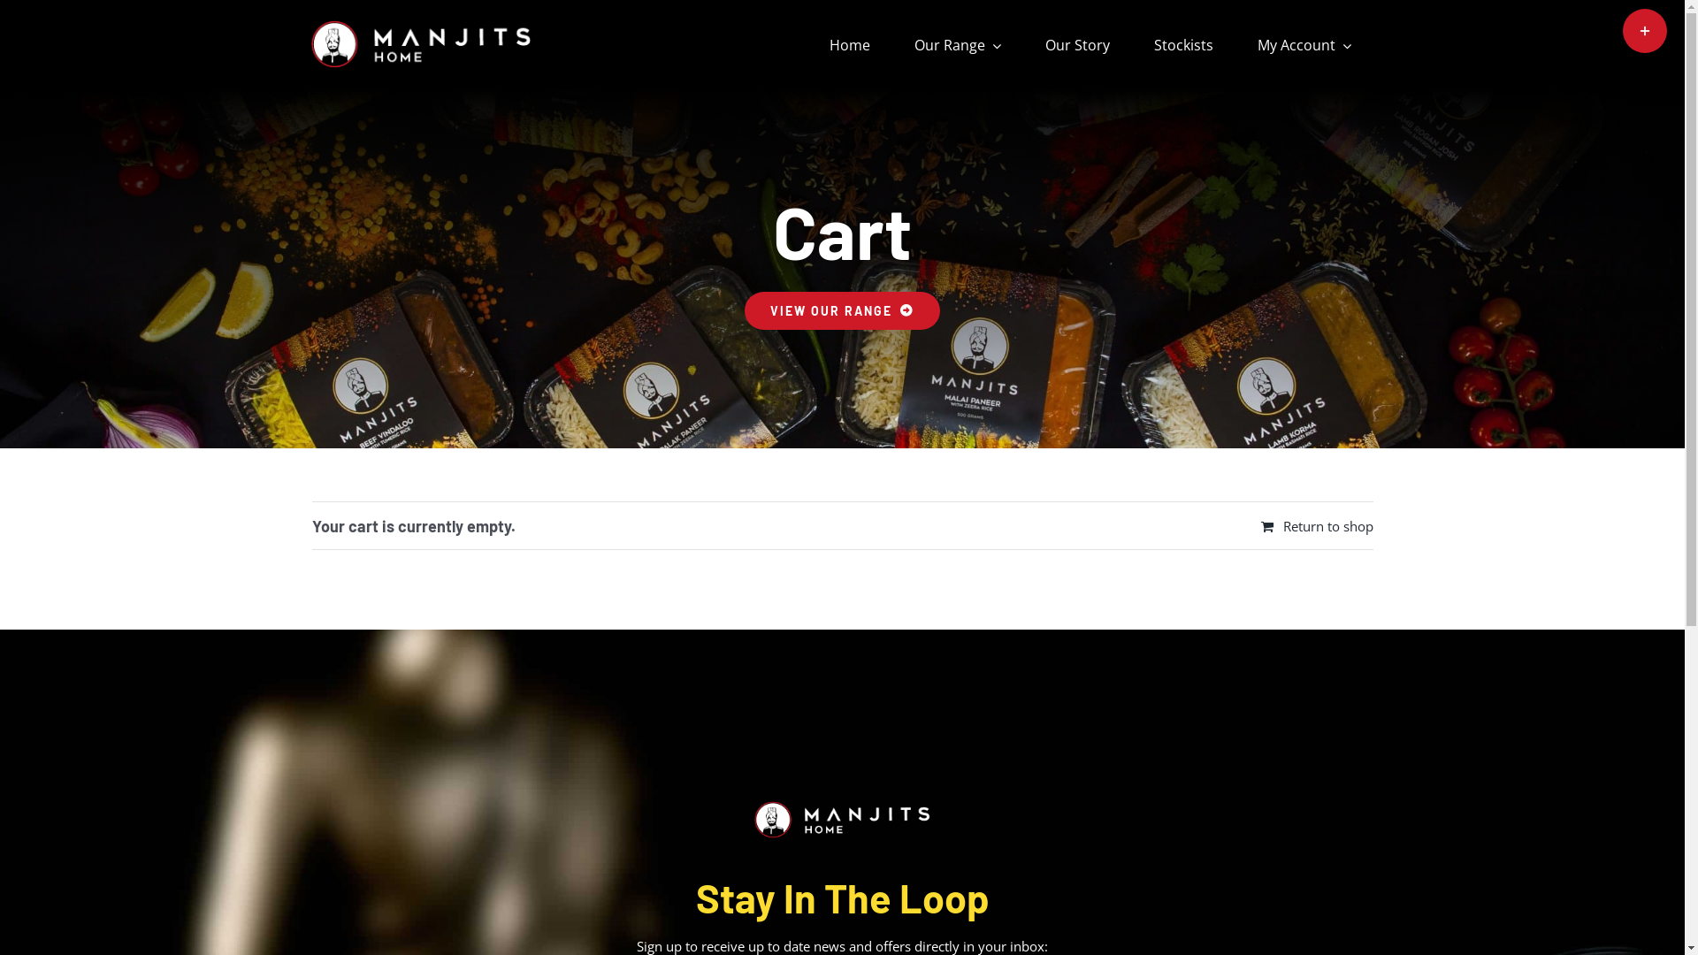 This screenshot has width=1698, height=955. Describe the element at coordinates (850, 44) in the screenshot. I see `Home` at that location.